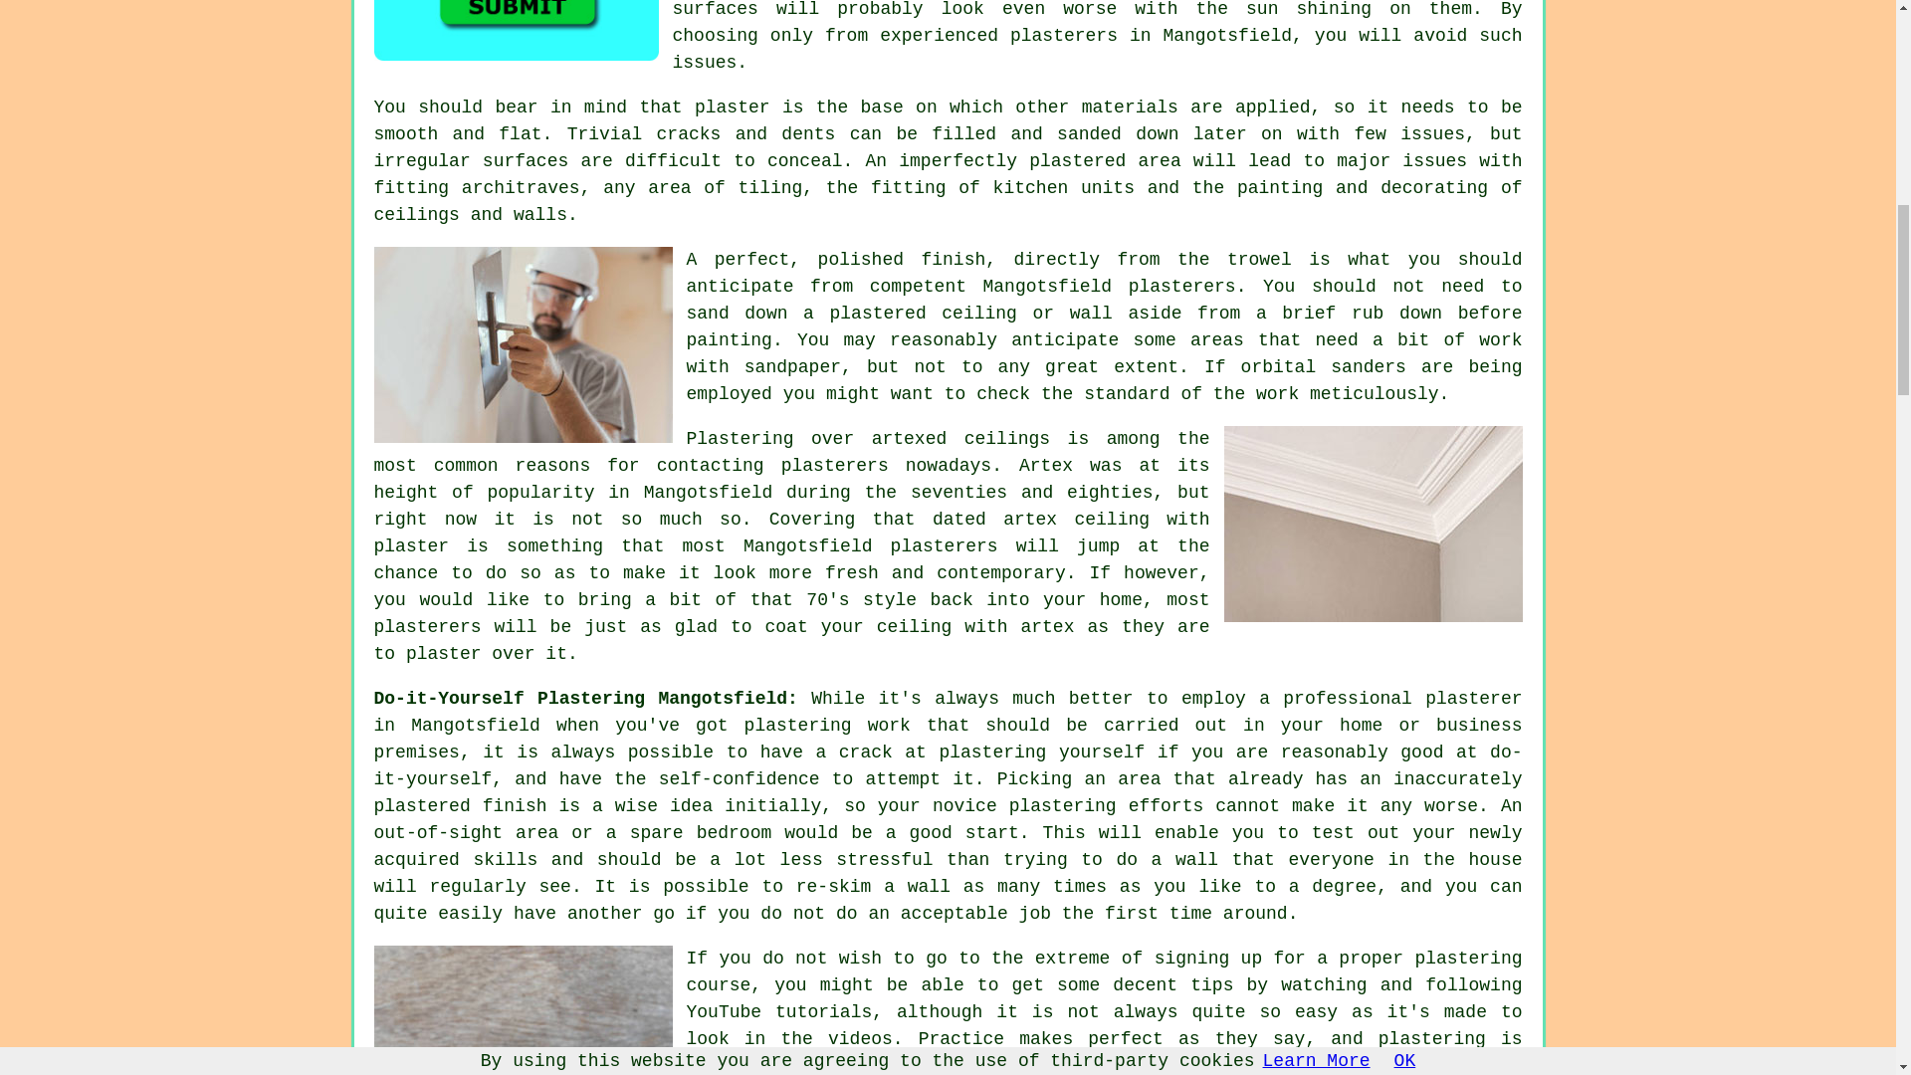  Describe the element at coordinates (524, 1010) in the screenshot. I see `DIY Plastering Mangotsfield UK` at that location.